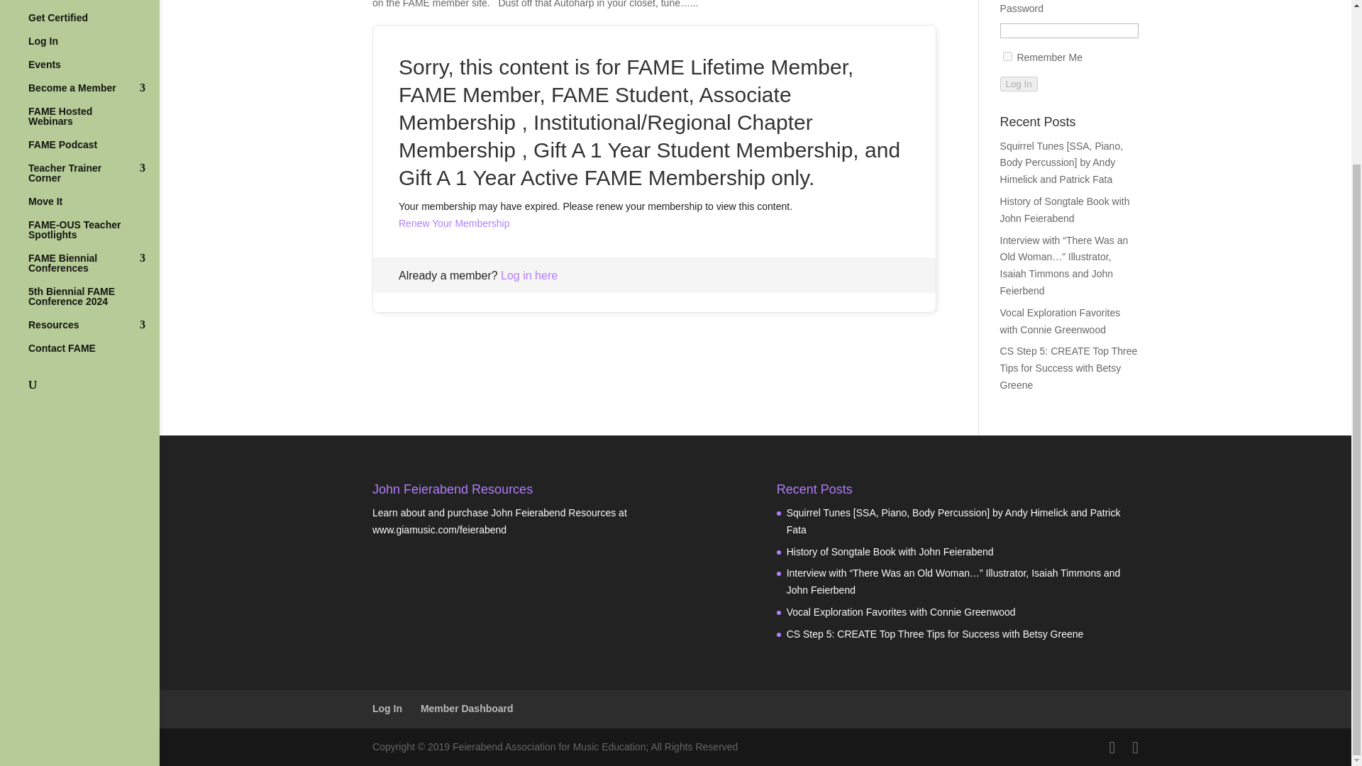 The width and height of the screenshot is (1362, 766). Describe the element at coordinates (94, 207) in the screenshot. I see `Move It` at that location.